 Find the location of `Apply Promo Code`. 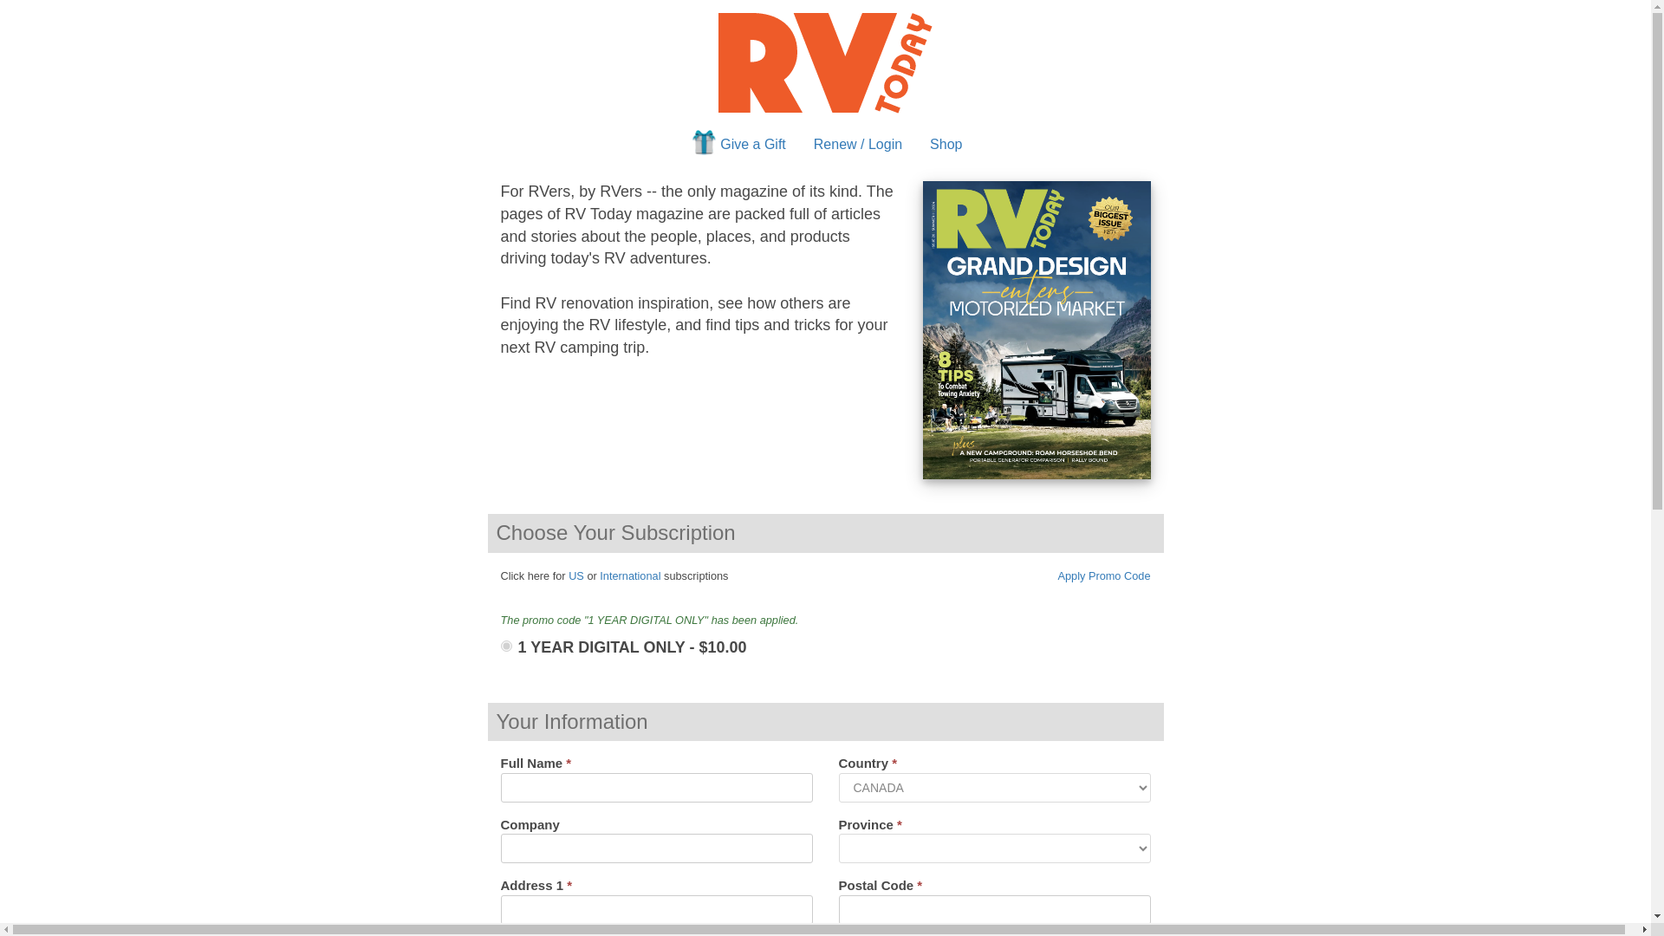

Apply Promo Code is located at coordinates (1102, 574).